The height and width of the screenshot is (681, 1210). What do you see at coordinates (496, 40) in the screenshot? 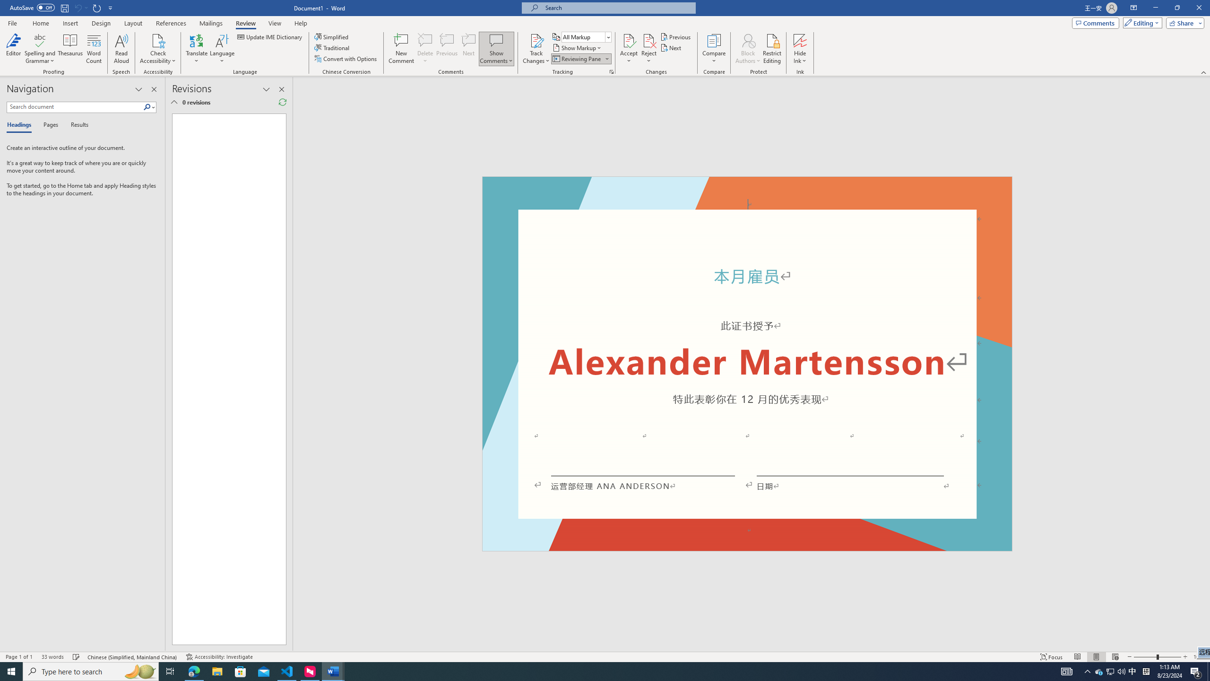
I see `Show Comments` at bounding box center [496, 40].